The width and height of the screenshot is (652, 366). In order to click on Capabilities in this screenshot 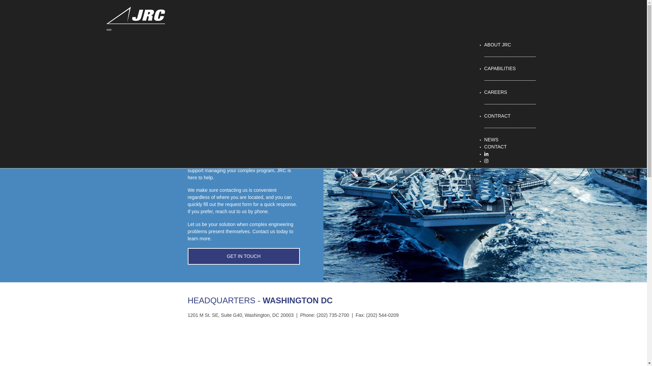, I will do `click(510, 76)`.